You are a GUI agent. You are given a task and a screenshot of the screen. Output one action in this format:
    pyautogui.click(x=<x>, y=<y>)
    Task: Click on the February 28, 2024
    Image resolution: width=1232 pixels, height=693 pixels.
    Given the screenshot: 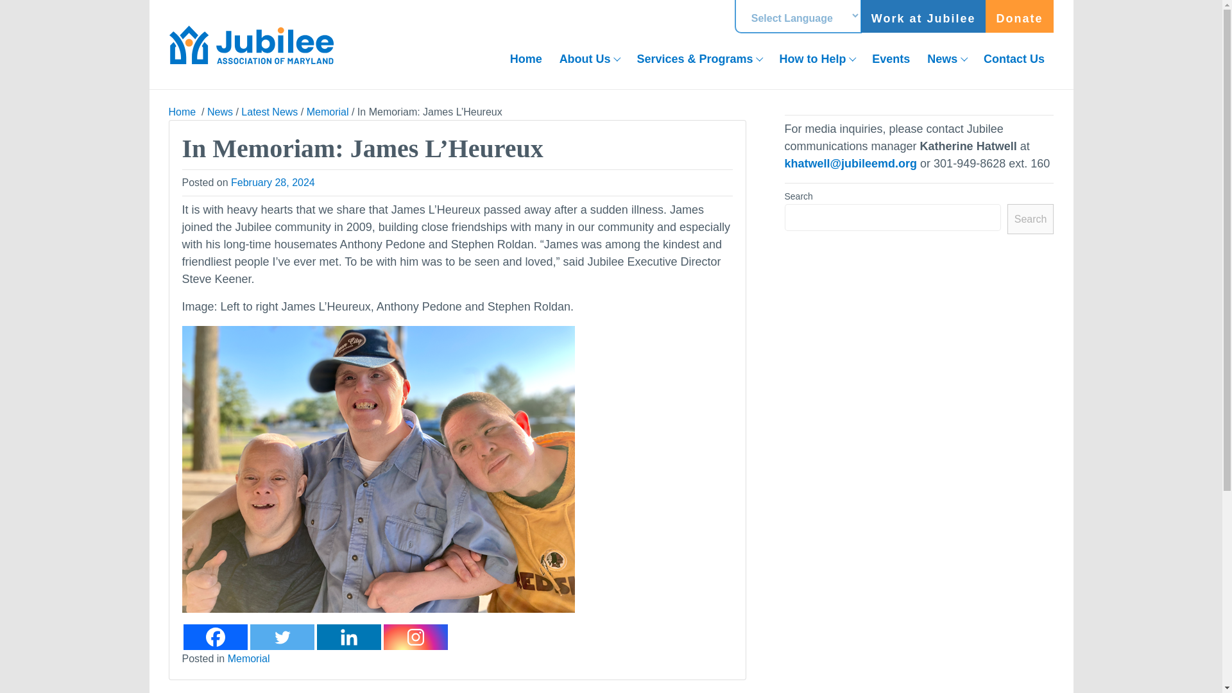 What is the action you would take?
    pyautogui.click(x=273, y=182)
    